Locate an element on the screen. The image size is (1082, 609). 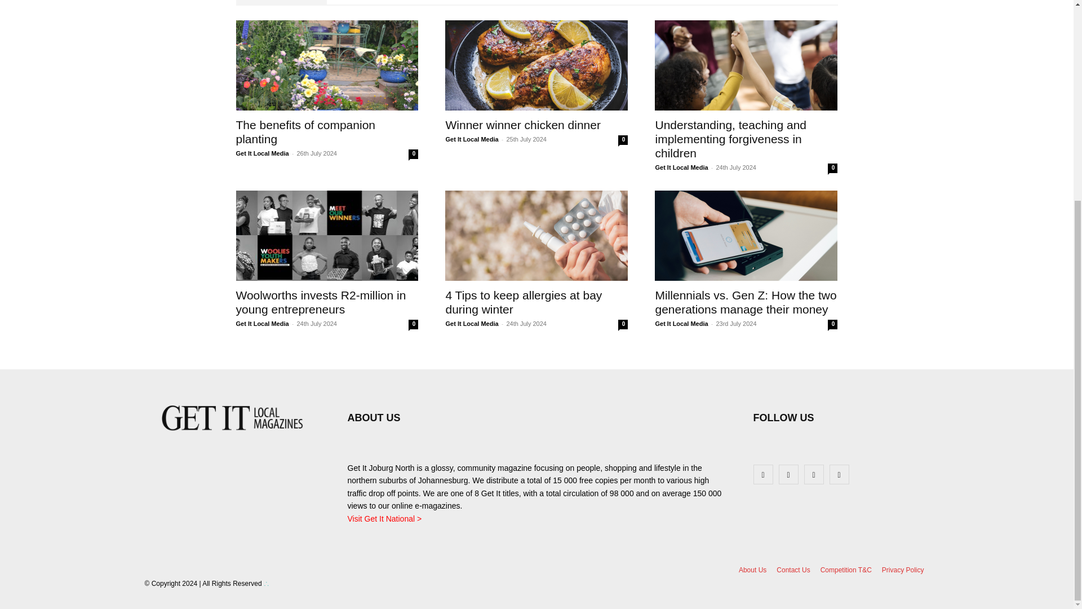
The benefits of companion planting is located at coordinates (305, 132).